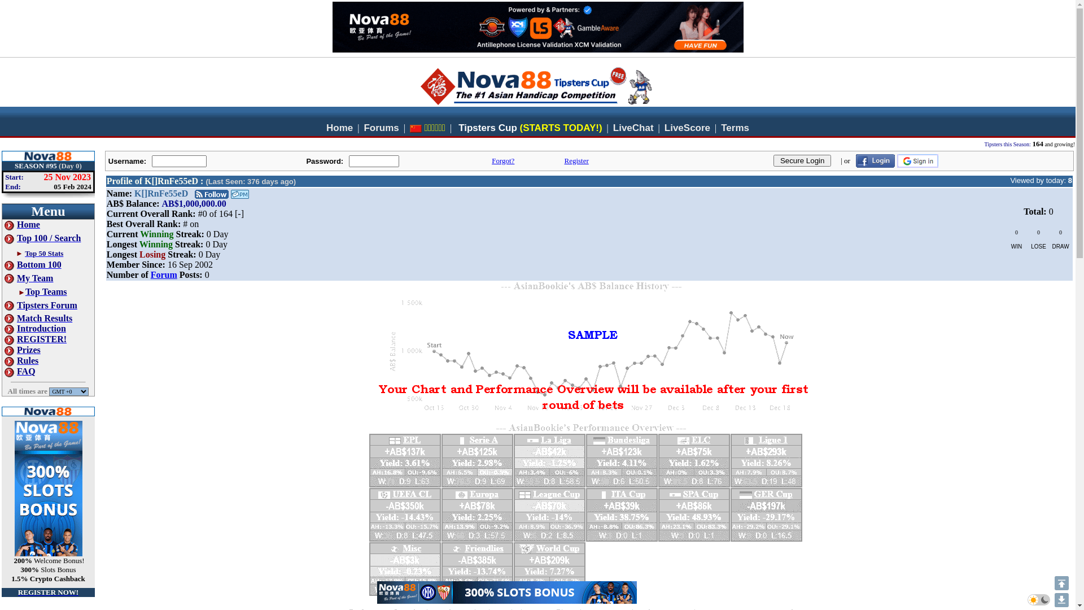 Image resolution: width=1084 pixels, height=610 pixels. Describe the element at coordinates (41, 305) in the screenshot. I see `Tipsters Forum` at that location.